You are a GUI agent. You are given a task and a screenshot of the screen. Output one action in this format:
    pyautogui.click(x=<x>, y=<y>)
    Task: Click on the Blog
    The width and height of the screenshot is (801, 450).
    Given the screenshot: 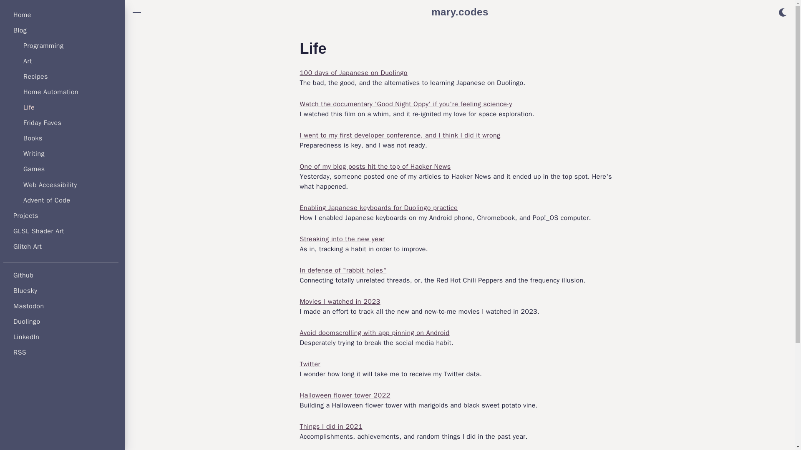 What is the action you would take?
    pyautogui.click(x=20, y=30)
    